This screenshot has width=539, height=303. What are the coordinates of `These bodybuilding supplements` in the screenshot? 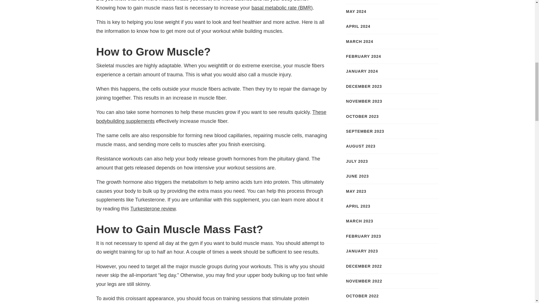 It's located at (211, 116).